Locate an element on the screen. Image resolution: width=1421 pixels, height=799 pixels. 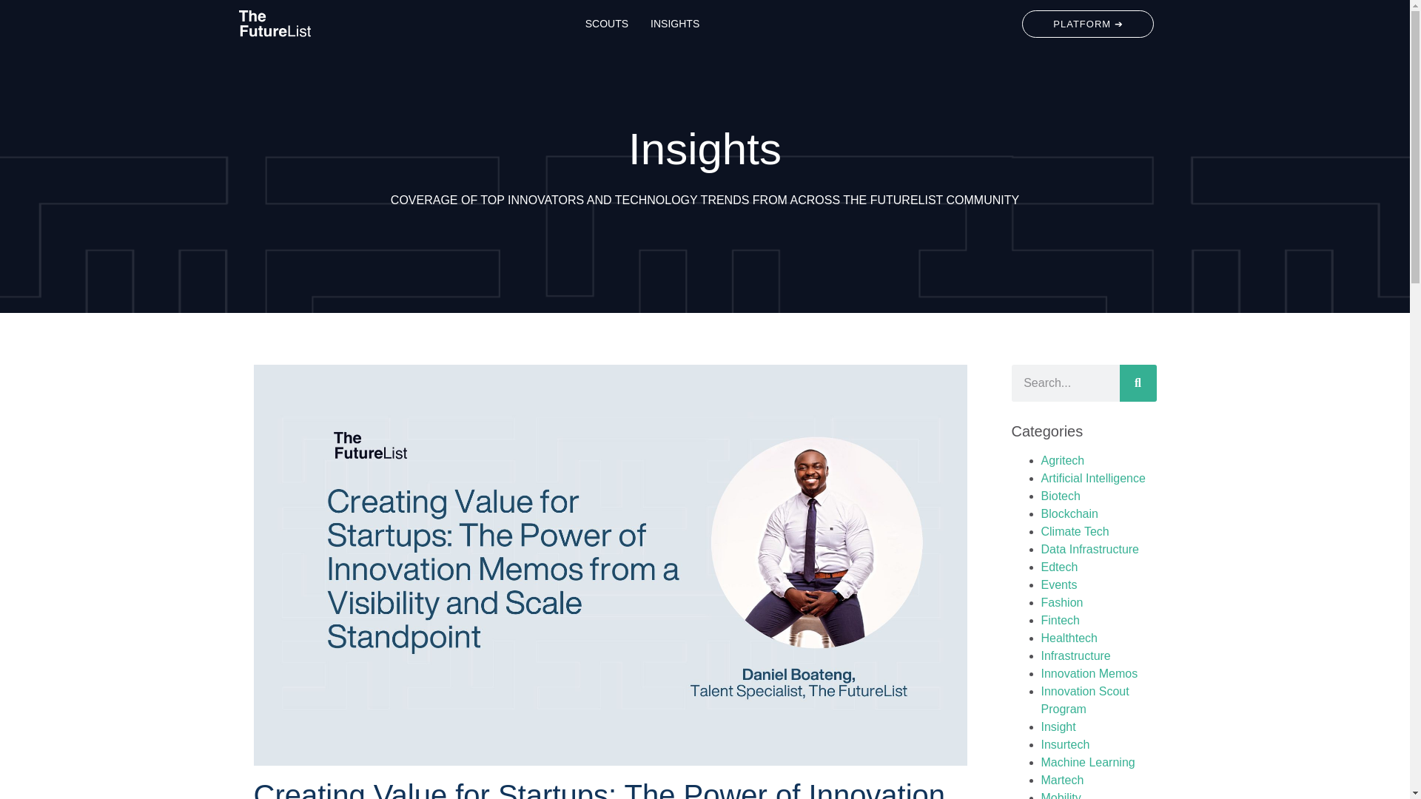
Mobility is located at coordinates (1060, 795).